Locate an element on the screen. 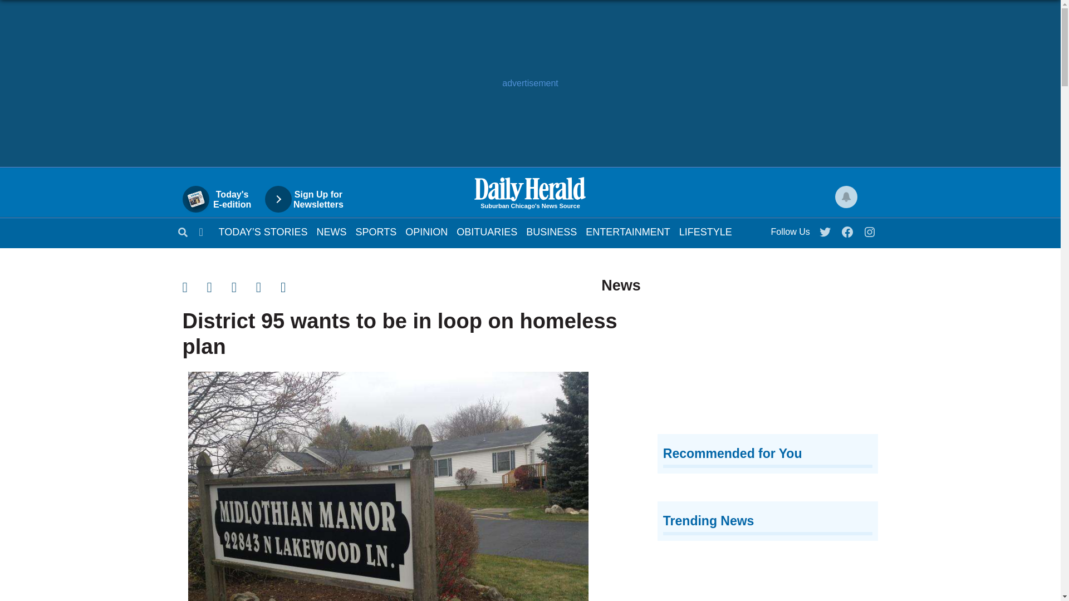 This screenshot has height=601, width=1069. OPINION is located at coordinates (487, 231).